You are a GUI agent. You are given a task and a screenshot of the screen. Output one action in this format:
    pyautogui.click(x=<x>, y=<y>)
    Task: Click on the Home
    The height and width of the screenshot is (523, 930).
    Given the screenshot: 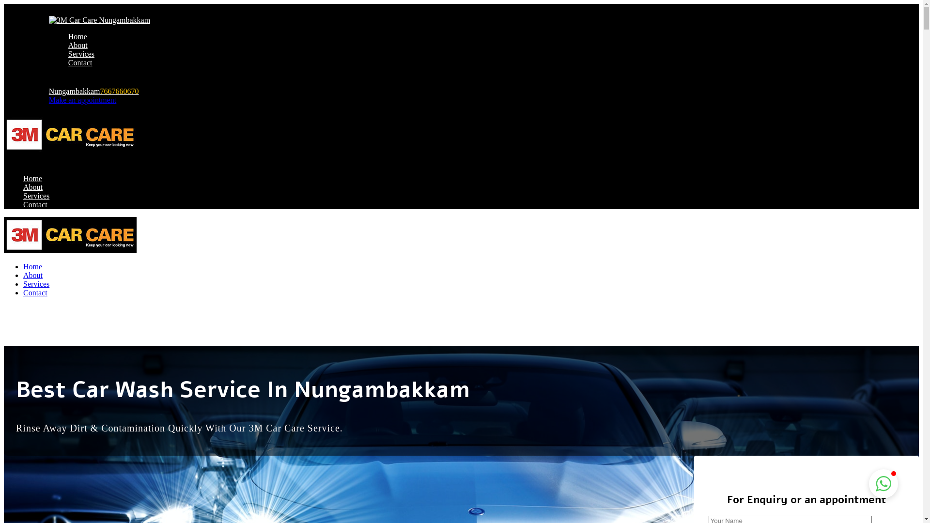 What is the action you would take?
    pyautogui.click(x=33, y=266)
    